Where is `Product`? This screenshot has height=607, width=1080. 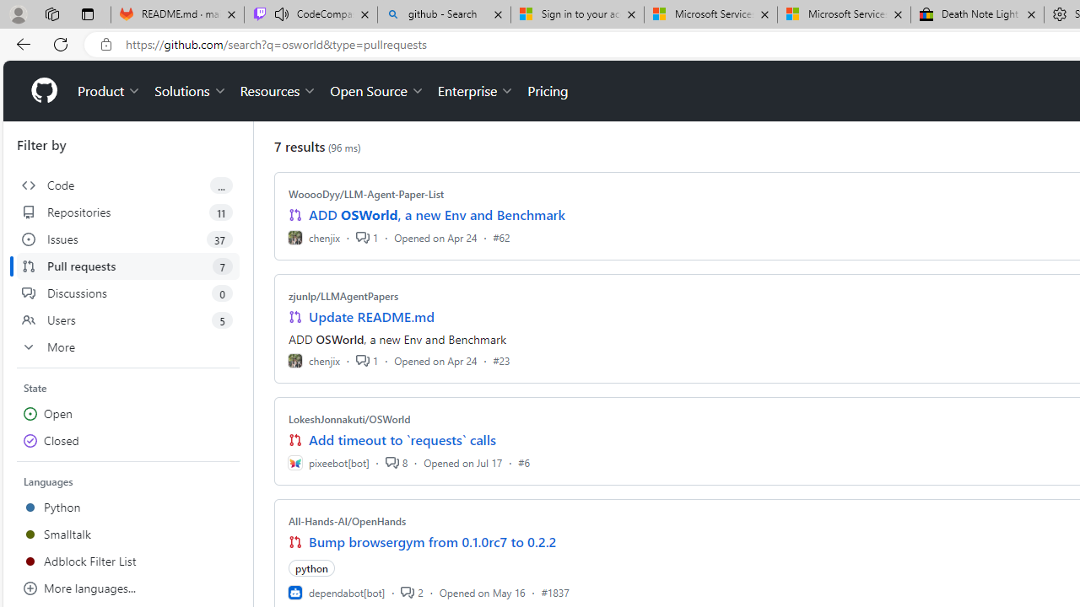 Product is located at coordinates (110, 91).